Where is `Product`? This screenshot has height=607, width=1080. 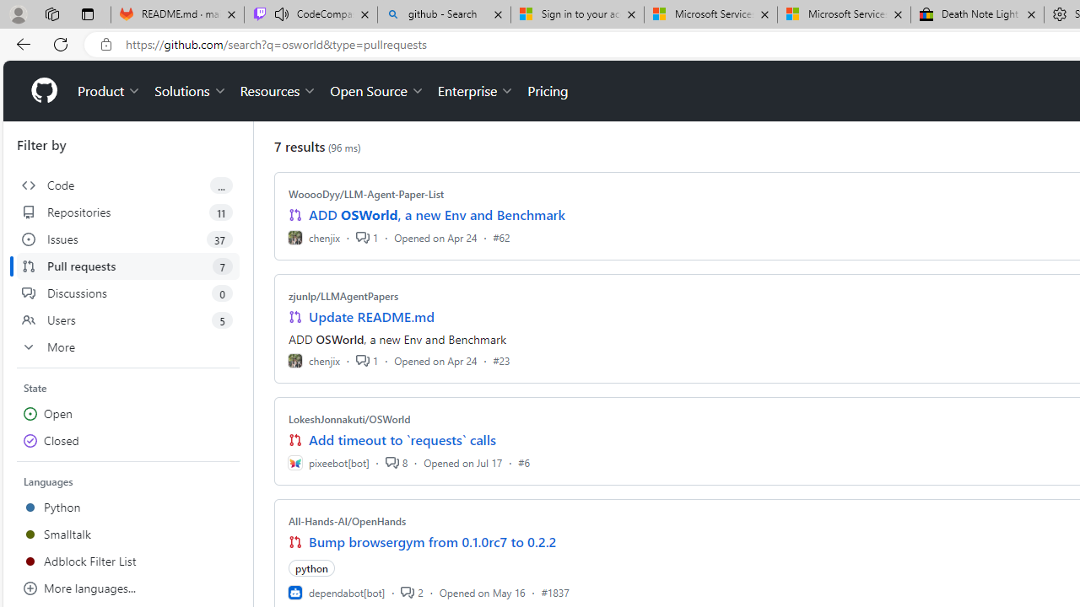 Product is located at coordinates (110, 91).